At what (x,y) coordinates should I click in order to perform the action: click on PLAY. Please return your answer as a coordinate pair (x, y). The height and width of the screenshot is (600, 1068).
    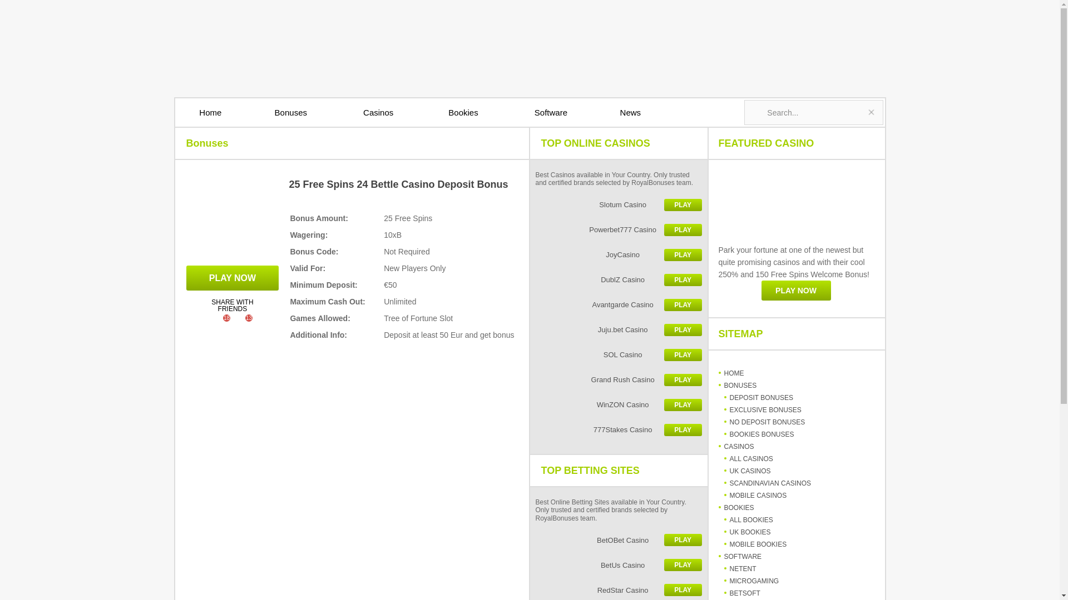
    Looking at the image, I should click on (683, 304).